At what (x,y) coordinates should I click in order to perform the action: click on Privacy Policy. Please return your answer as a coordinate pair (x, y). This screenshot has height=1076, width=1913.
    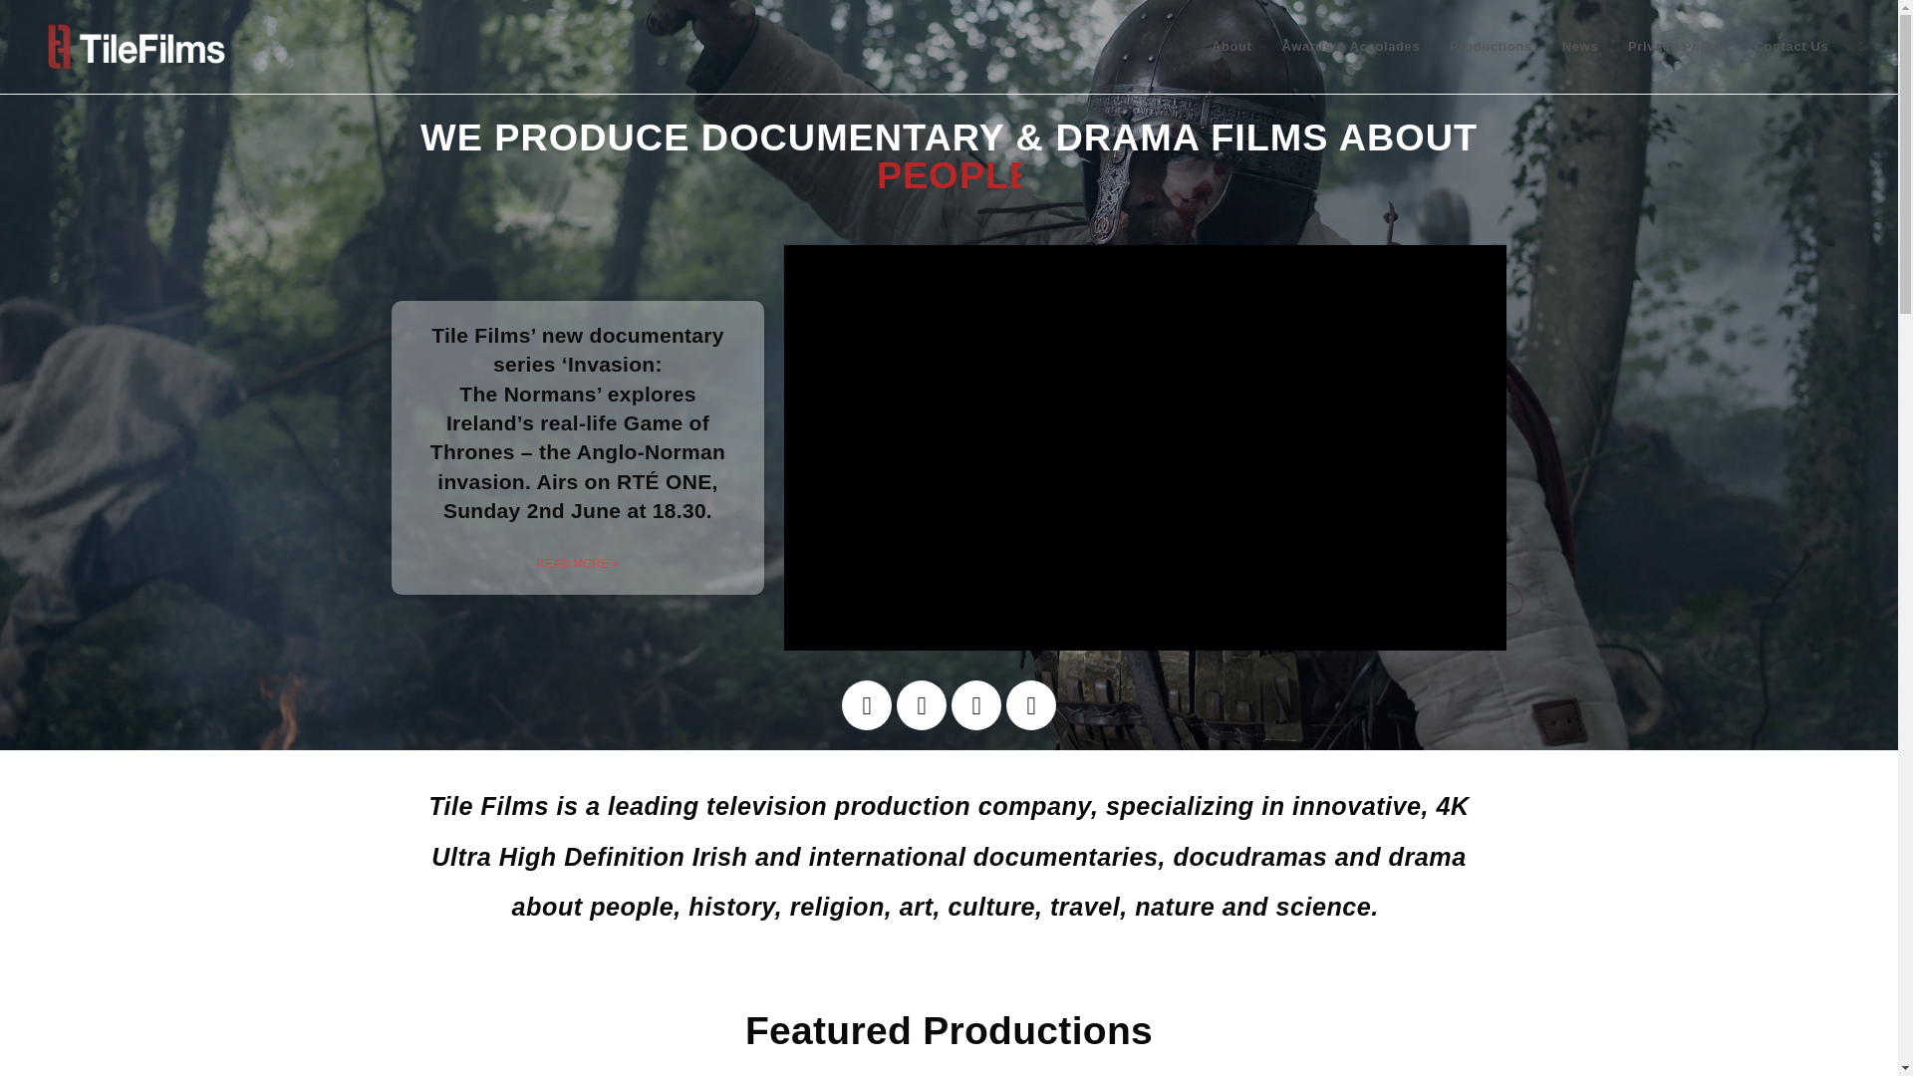
    Looking at the image, I should click on (1676, 46).